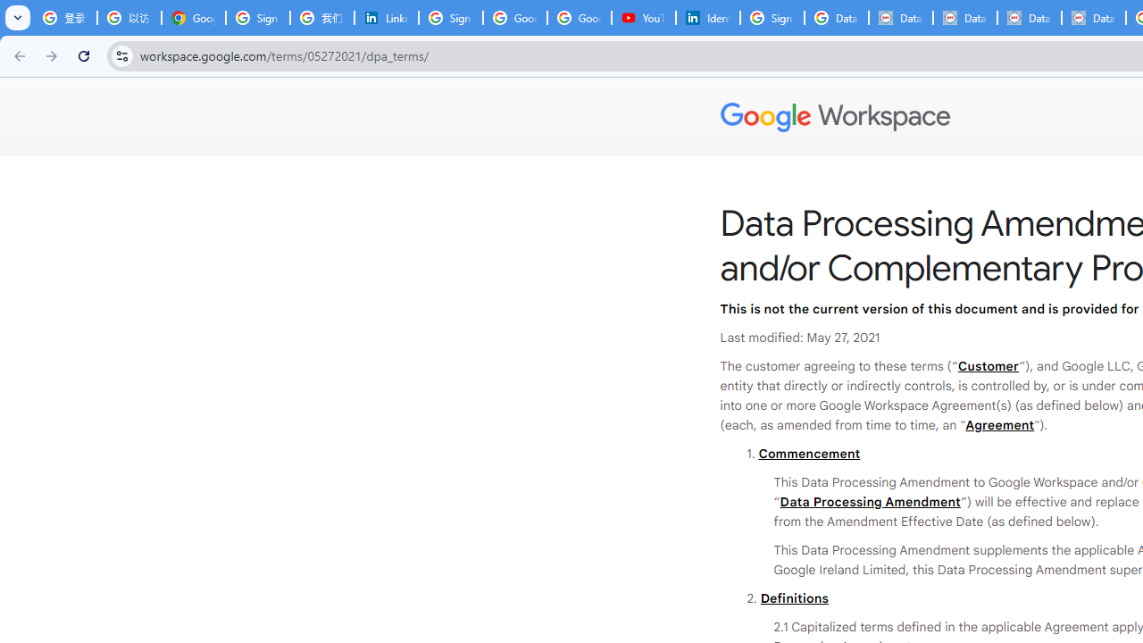 This screenshot has width=1143, height=643. Describe the element at coordinates (450, 18) in the screenshot. I see `Sign in - Google Accounts` at that location.